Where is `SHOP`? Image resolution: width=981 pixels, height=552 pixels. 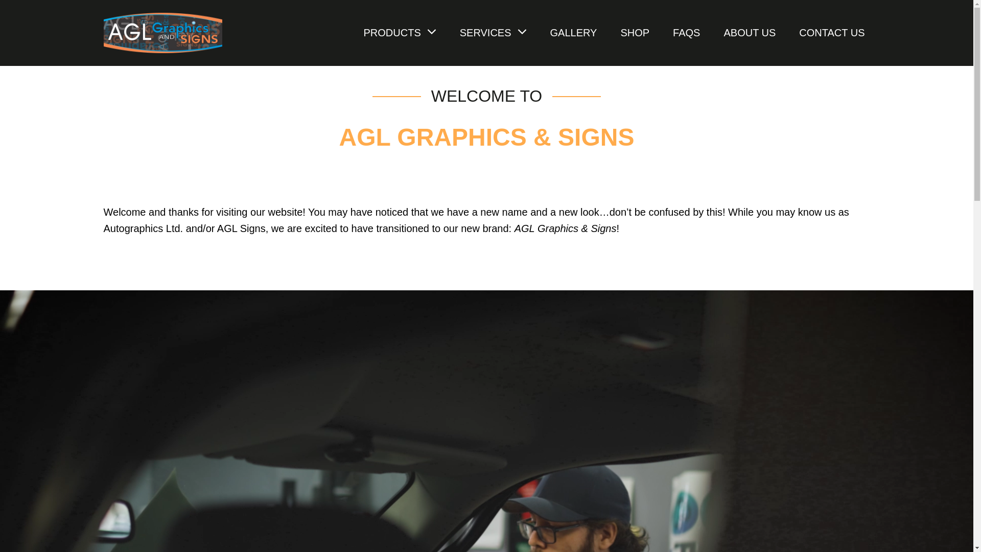
SHOP is located at coordinates (635, 33).